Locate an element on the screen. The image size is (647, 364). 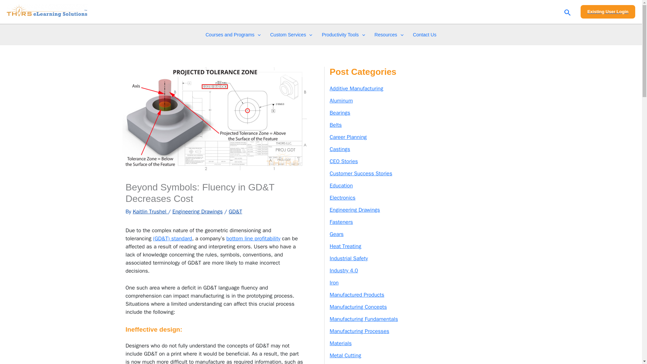
View all posts by Kaitlin Trushel is located at coordinates (150, 212).